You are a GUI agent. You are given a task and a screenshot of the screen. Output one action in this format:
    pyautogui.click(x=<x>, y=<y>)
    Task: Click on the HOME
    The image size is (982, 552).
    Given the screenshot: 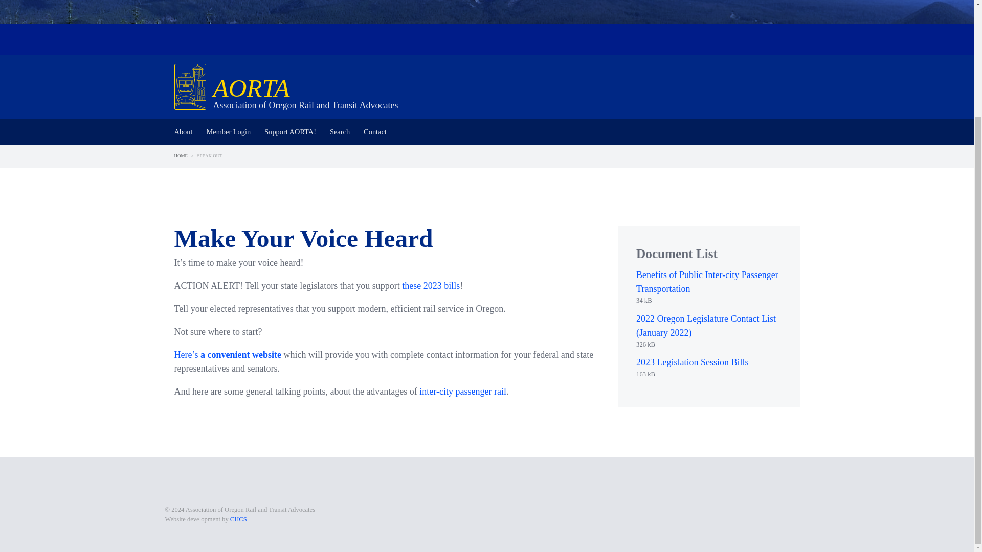 What is the action you would take?
    pyautogui.click(x=181, y=155)
    